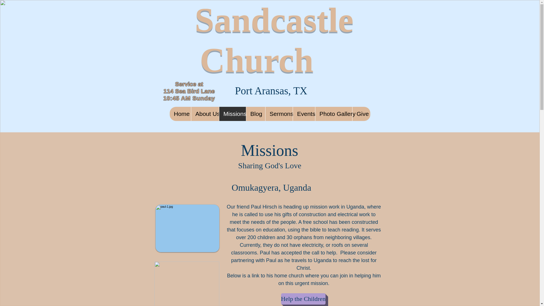  Describe the element at coordinates (279, 114) in the screenshot. I see `Sermons` at that location.